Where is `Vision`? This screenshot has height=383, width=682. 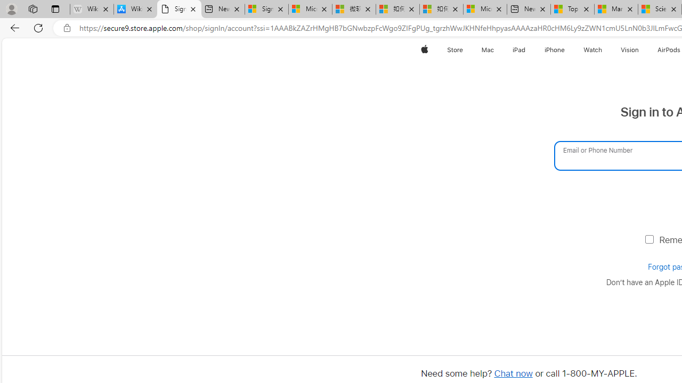 Vision is located at coordinates (629, 50).